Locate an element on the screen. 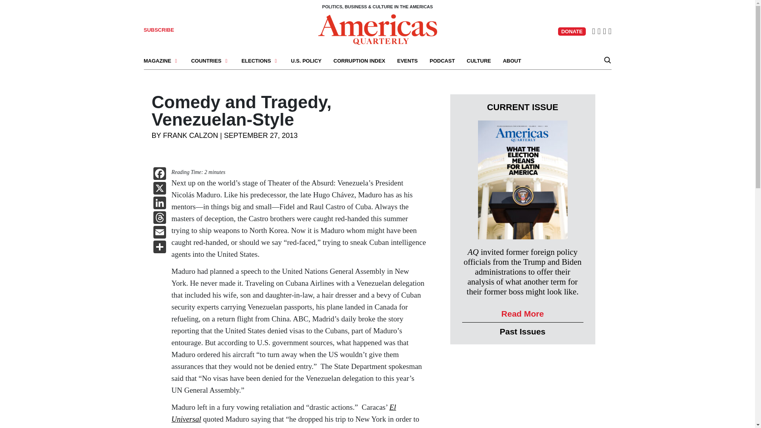 The width and height of the screenshot is (761, 428). Threads is located at coordinates (159, 219).